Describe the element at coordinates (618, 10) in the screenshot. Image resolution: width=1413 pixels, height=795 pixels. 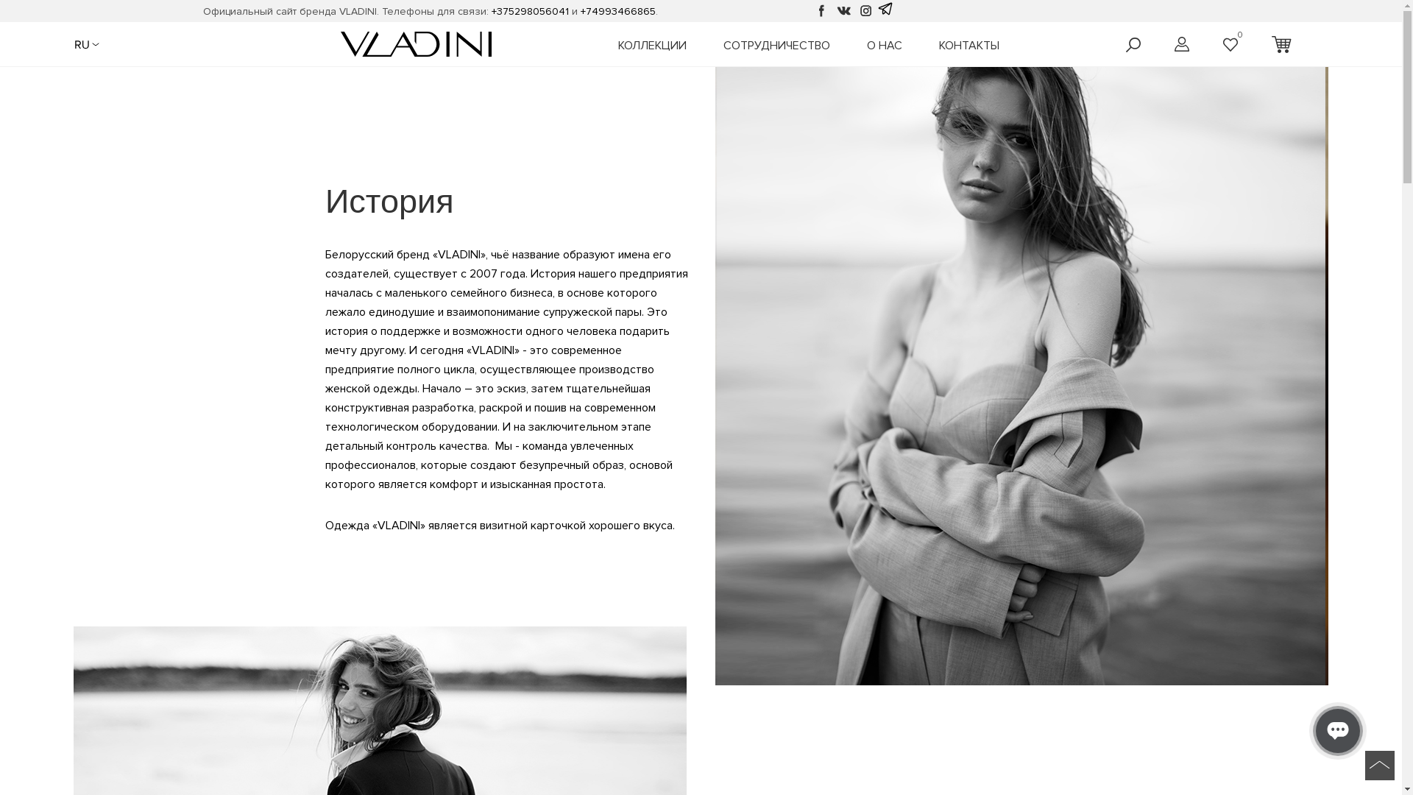
I see `+74993466865` at that location.